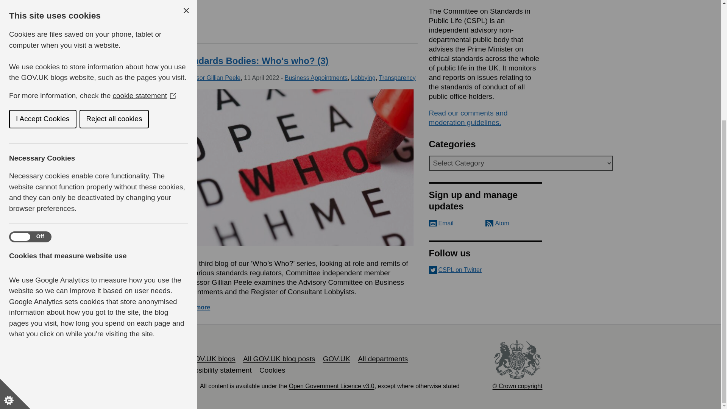  Describe the element at coordinates (336, 359) in the screenshot. I see `GOV.UK` at that location.